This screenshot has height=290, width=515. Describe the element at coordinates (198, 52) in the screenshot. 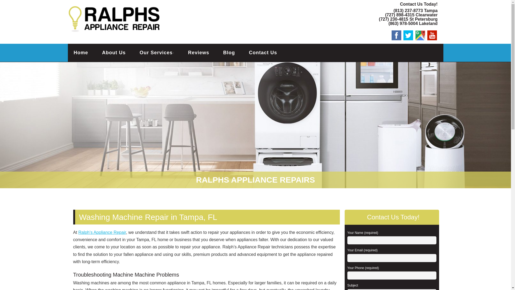

I see `Reviews` at that location.